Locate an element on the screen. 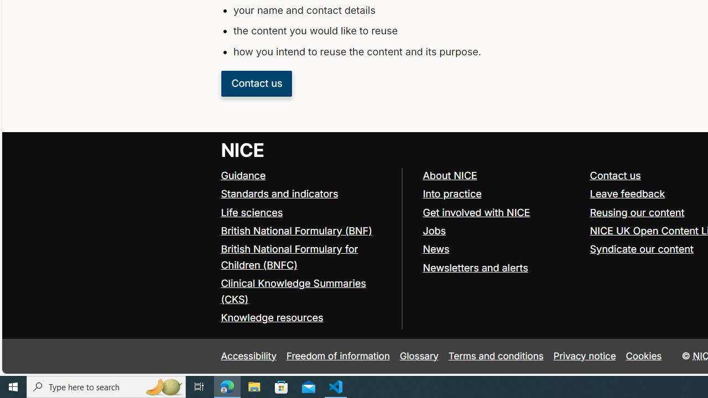 The image size is (708, 398). Privacy notice is located at coordinates (584, 356).